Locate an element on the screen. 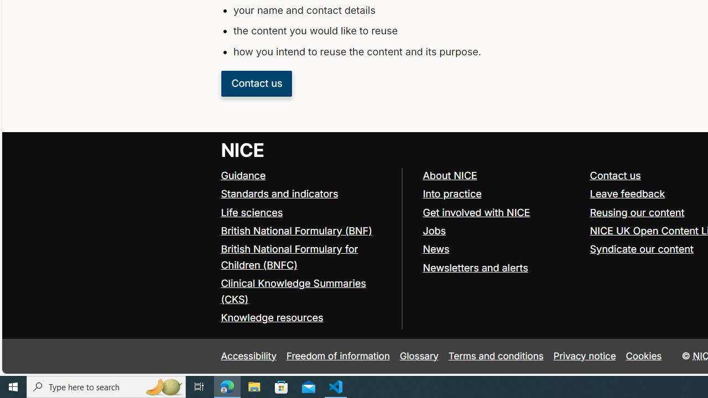 The image size is (708, 398). Privacy notice is located at coordinates (584, 356).